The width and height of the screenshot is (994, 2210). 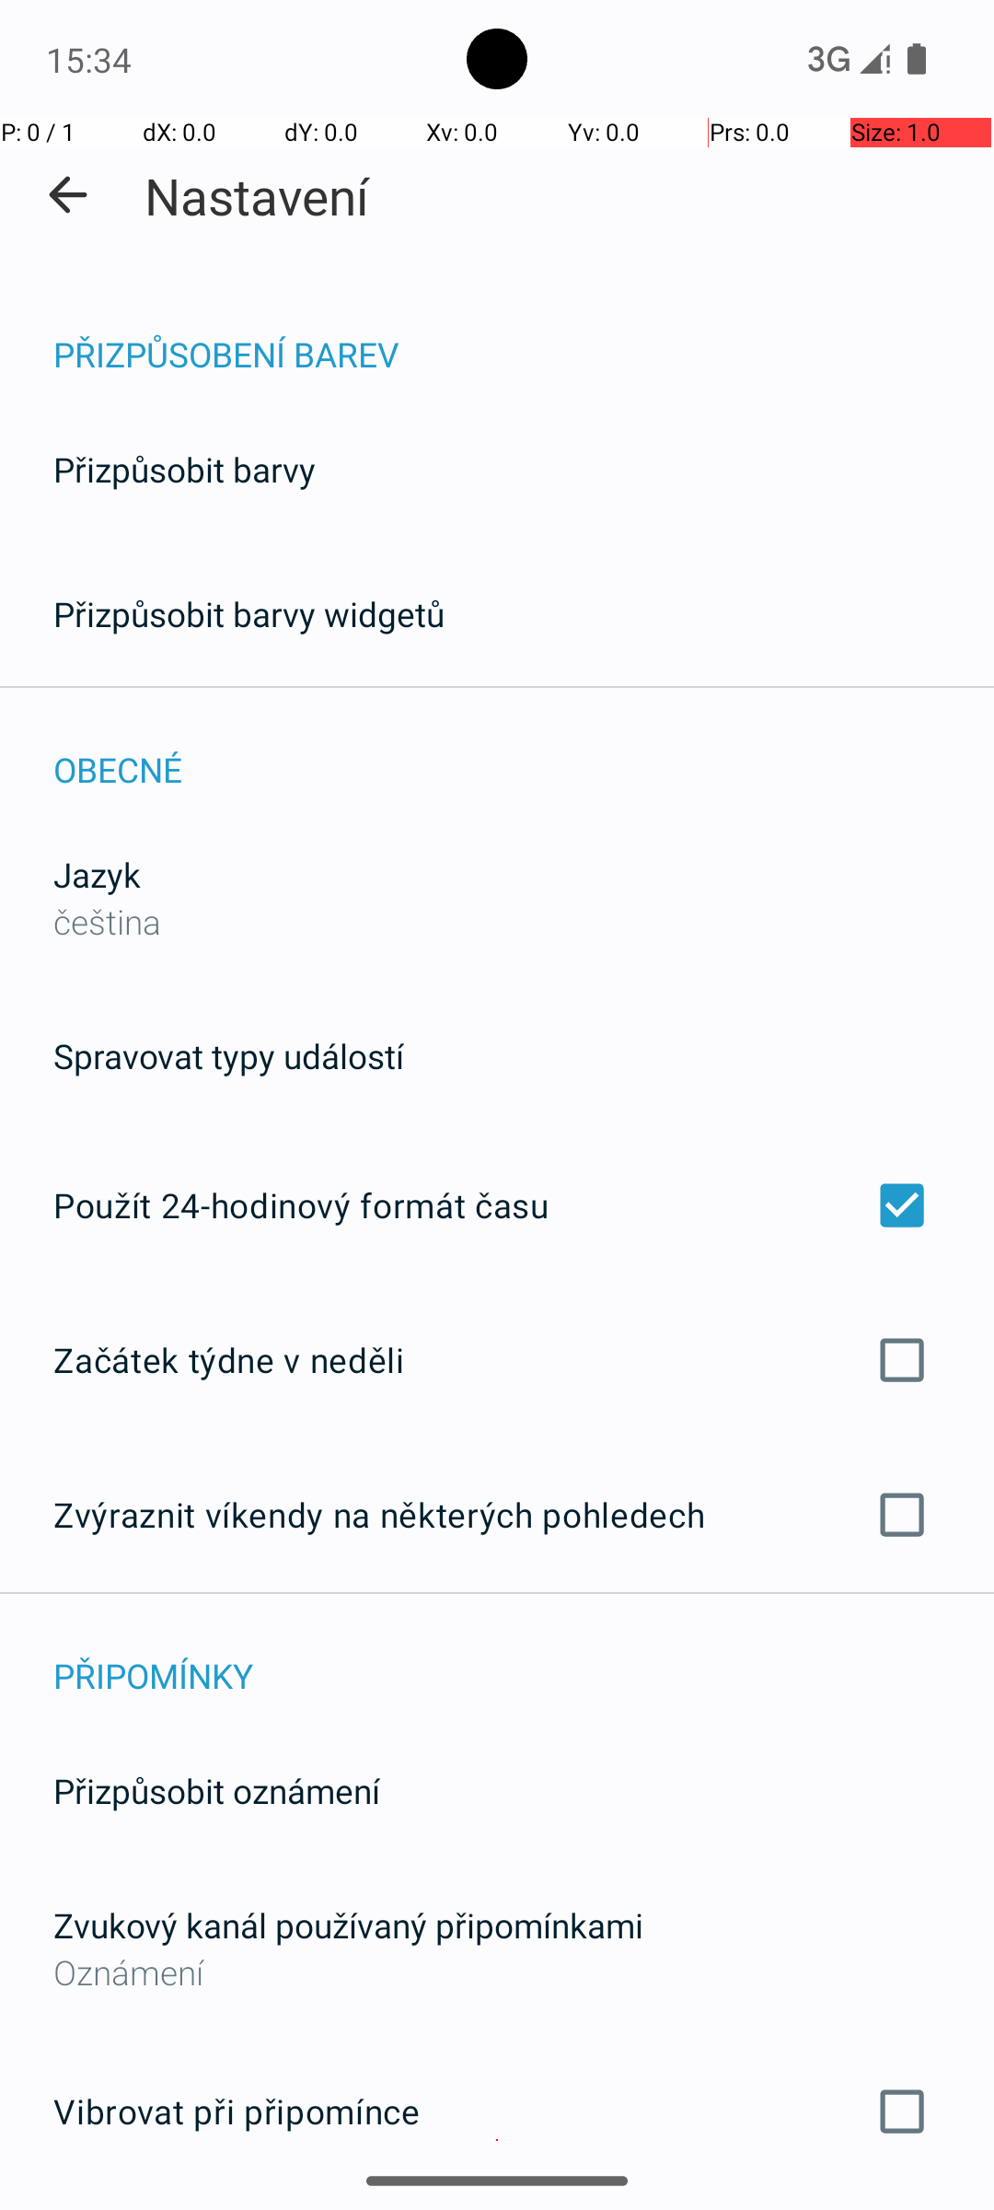 What do you see at coordinates (217, 1790) in the screenshot?
I see `Přizpůsobit oznámení` at bounding box center [217, 1790].